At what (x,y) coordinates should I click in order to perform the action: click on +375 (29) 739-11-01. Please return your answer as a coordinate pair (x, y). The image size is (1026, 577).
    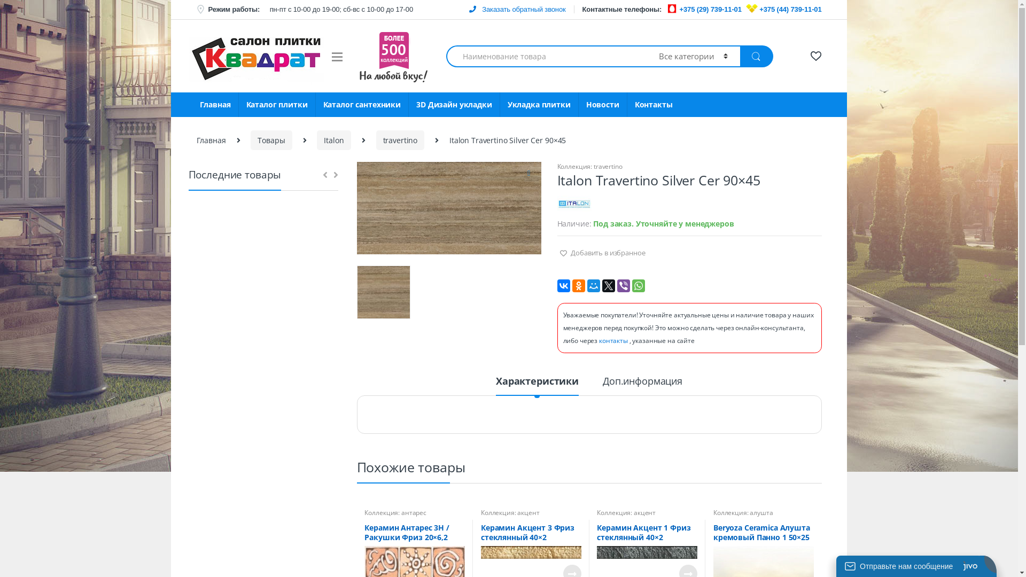
    Looking at the image, I should click on (711, 10).